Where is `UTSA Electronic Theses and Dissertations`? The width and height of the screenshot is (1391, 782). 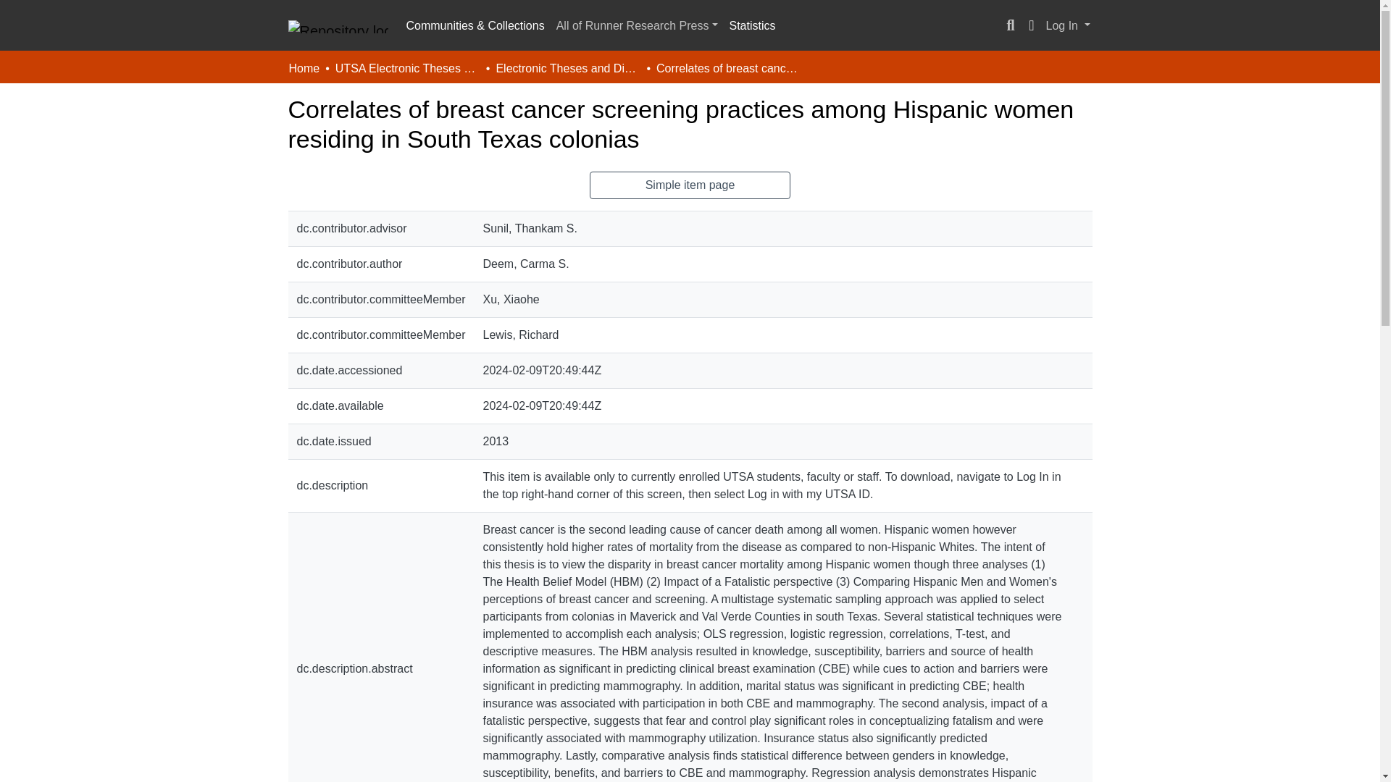
UTSA Electronic Theses and Dissertations is located at coordinates (407, 68).